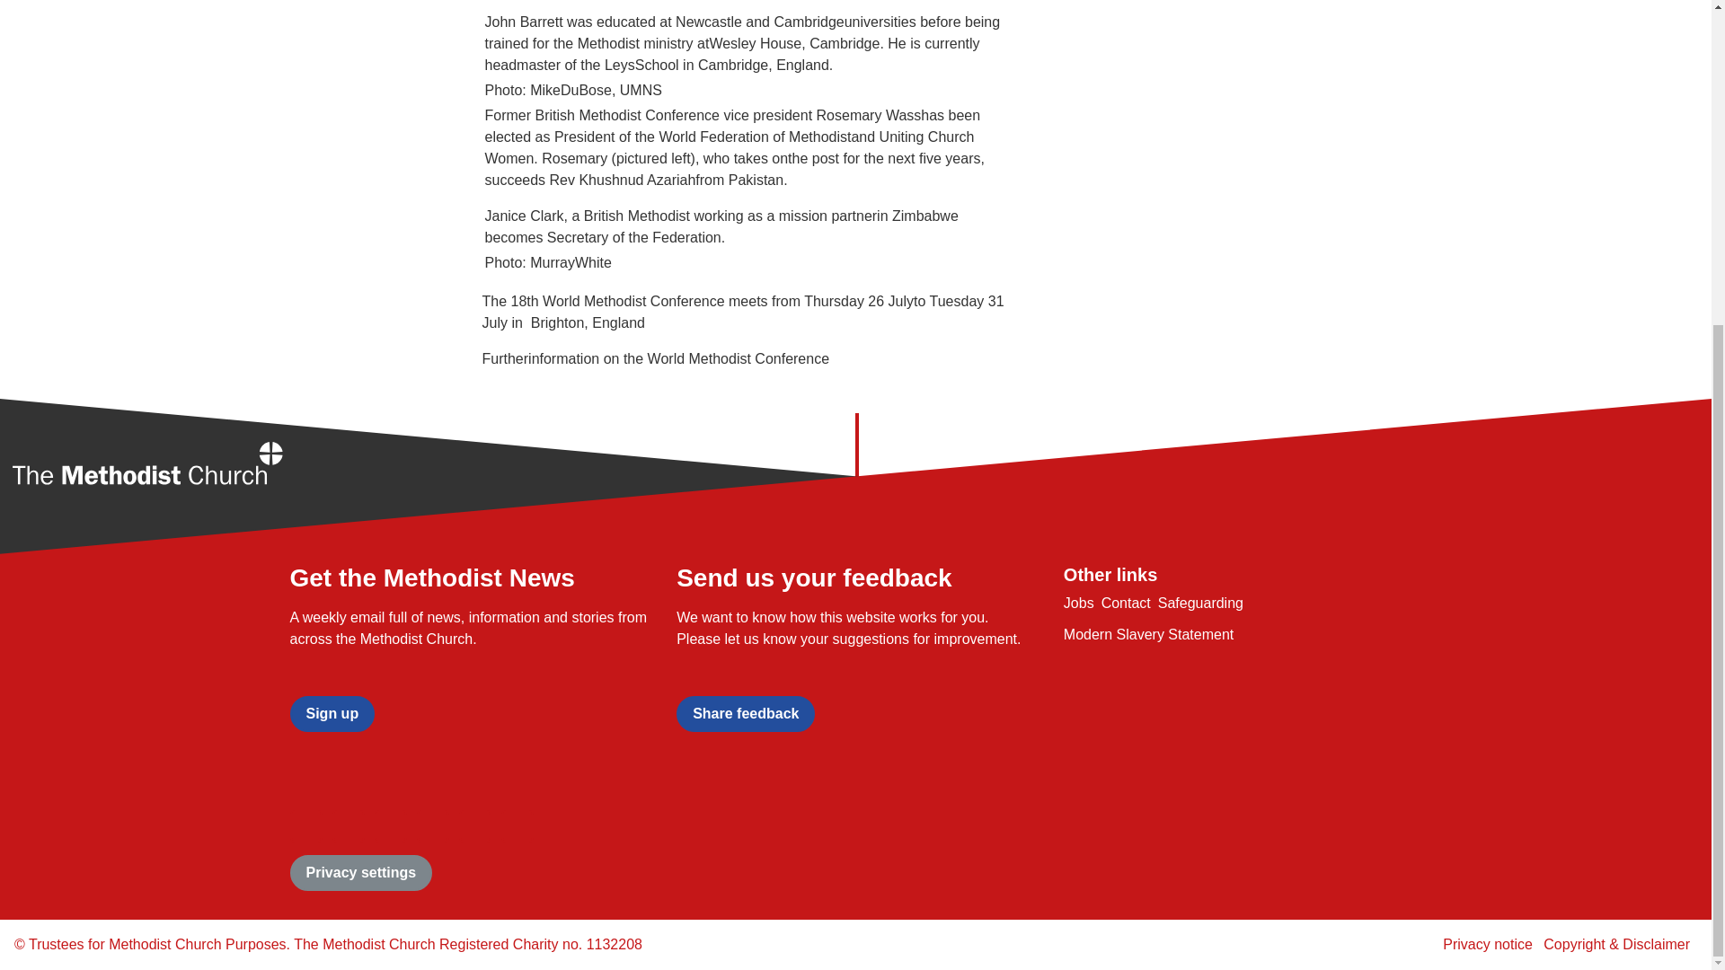 The width and height of the screenshot is (1725, 970). What do you see at coordinates (1078, 604) in the screenshot?
I see `Jobs` at bounding box center [1078, 604].